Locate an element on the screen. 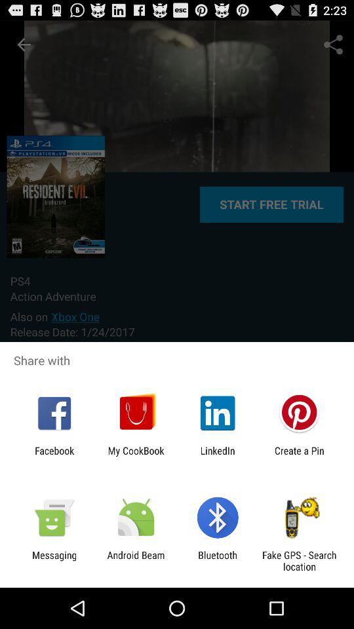 The height and width of the screenshot is (629, 354). turn on the facebook icon is located at coordinates (54, 456).